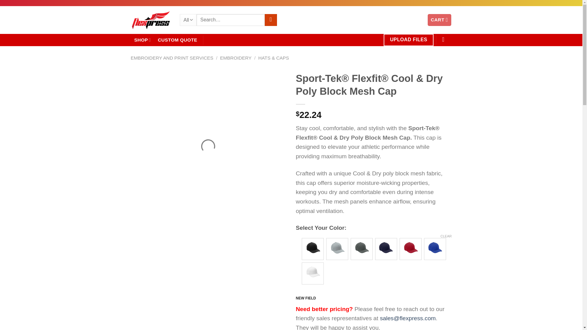 Image resolution: width=587 pixels, height=330 pixels. Describe the element at coordinates (446, 236) in the screenshot. I see `CLEAR` at that location.